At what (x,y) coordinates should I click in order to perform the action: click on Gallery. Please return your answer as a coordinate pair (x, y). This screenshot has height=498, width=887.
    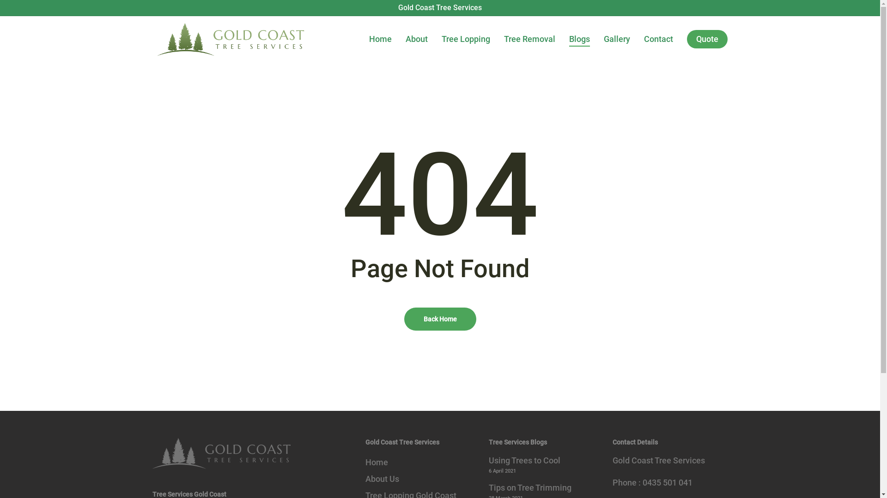
    Looking at the image, I should click on (617, 39).